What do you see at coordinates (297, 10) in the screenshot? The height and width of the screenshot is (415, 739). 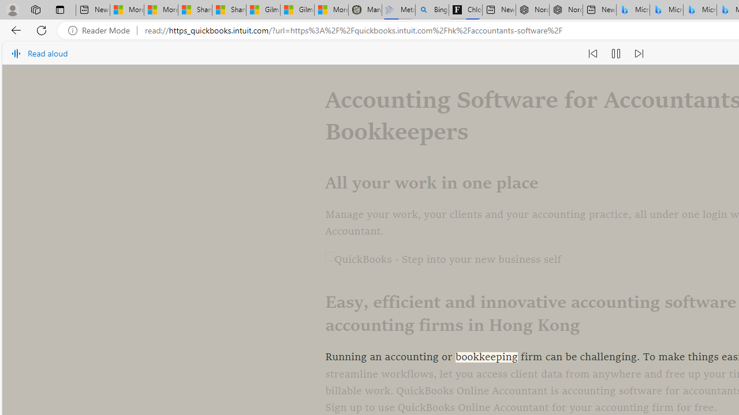 I see `Gilma and Hector both pose tropical trouble for Hawaii` at bounding box center [297, 10].